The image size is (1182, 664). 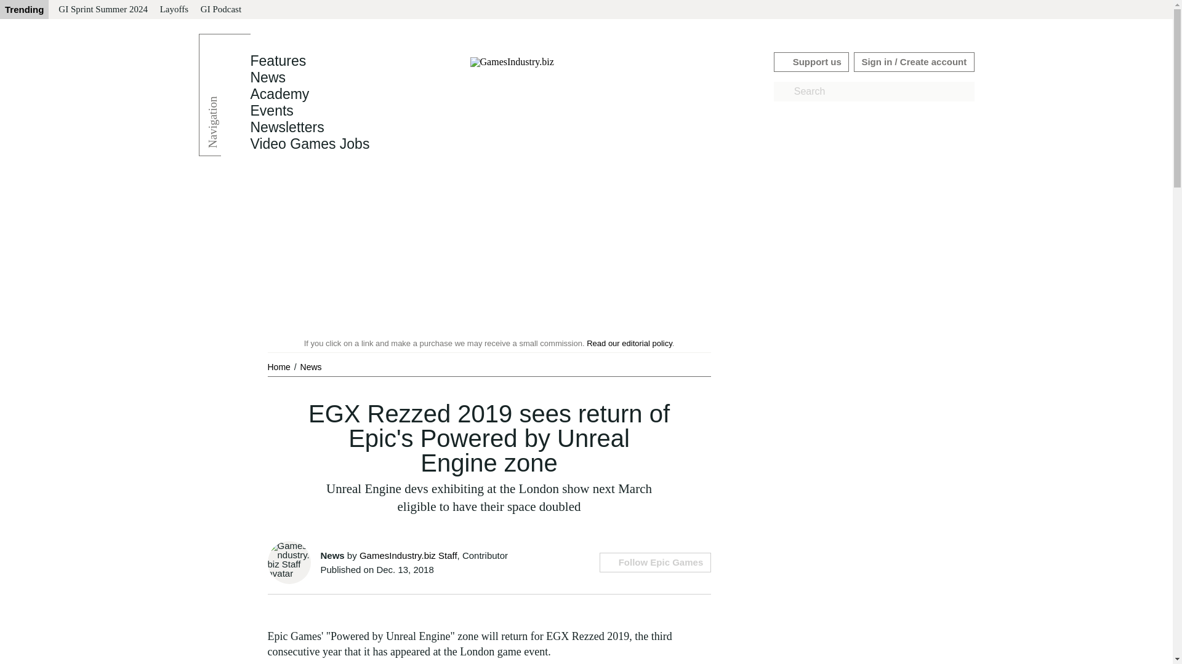 What do you see at coordinates (271, 111) in the screenshot?
I see `Events` at bounding box center [271, 111].